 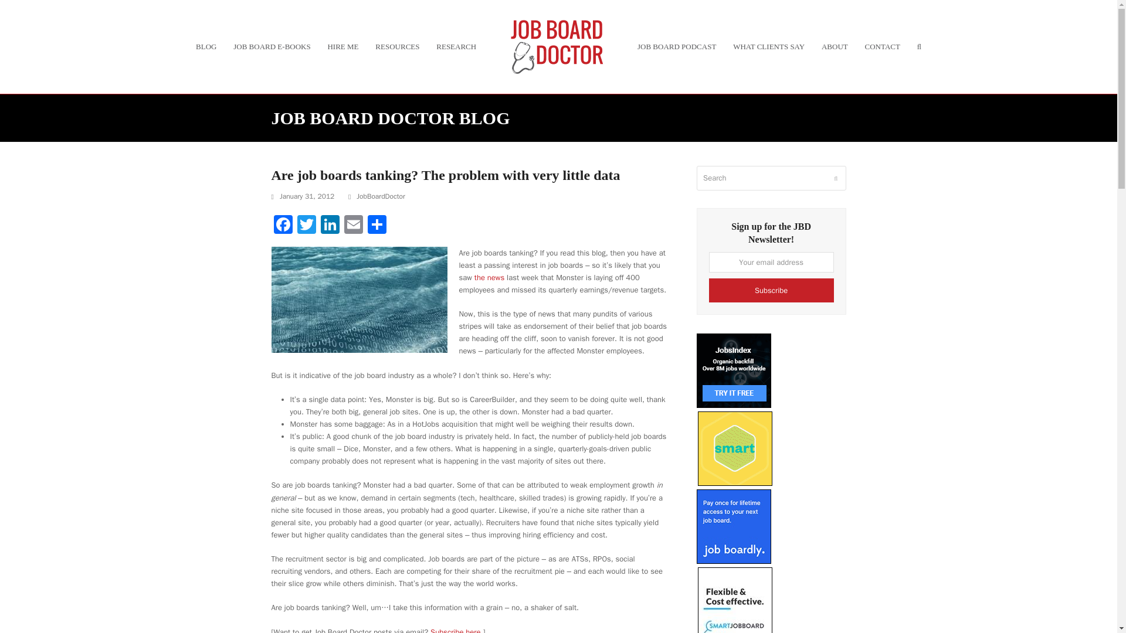 I want to click on CONTACT, so click(x=882, y=47).